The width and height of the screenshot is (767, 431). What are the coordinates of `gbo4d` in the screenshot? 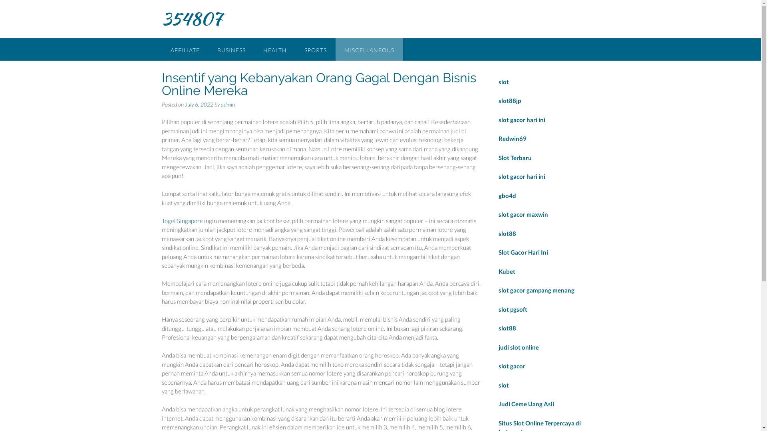 It's located at (507, 195).